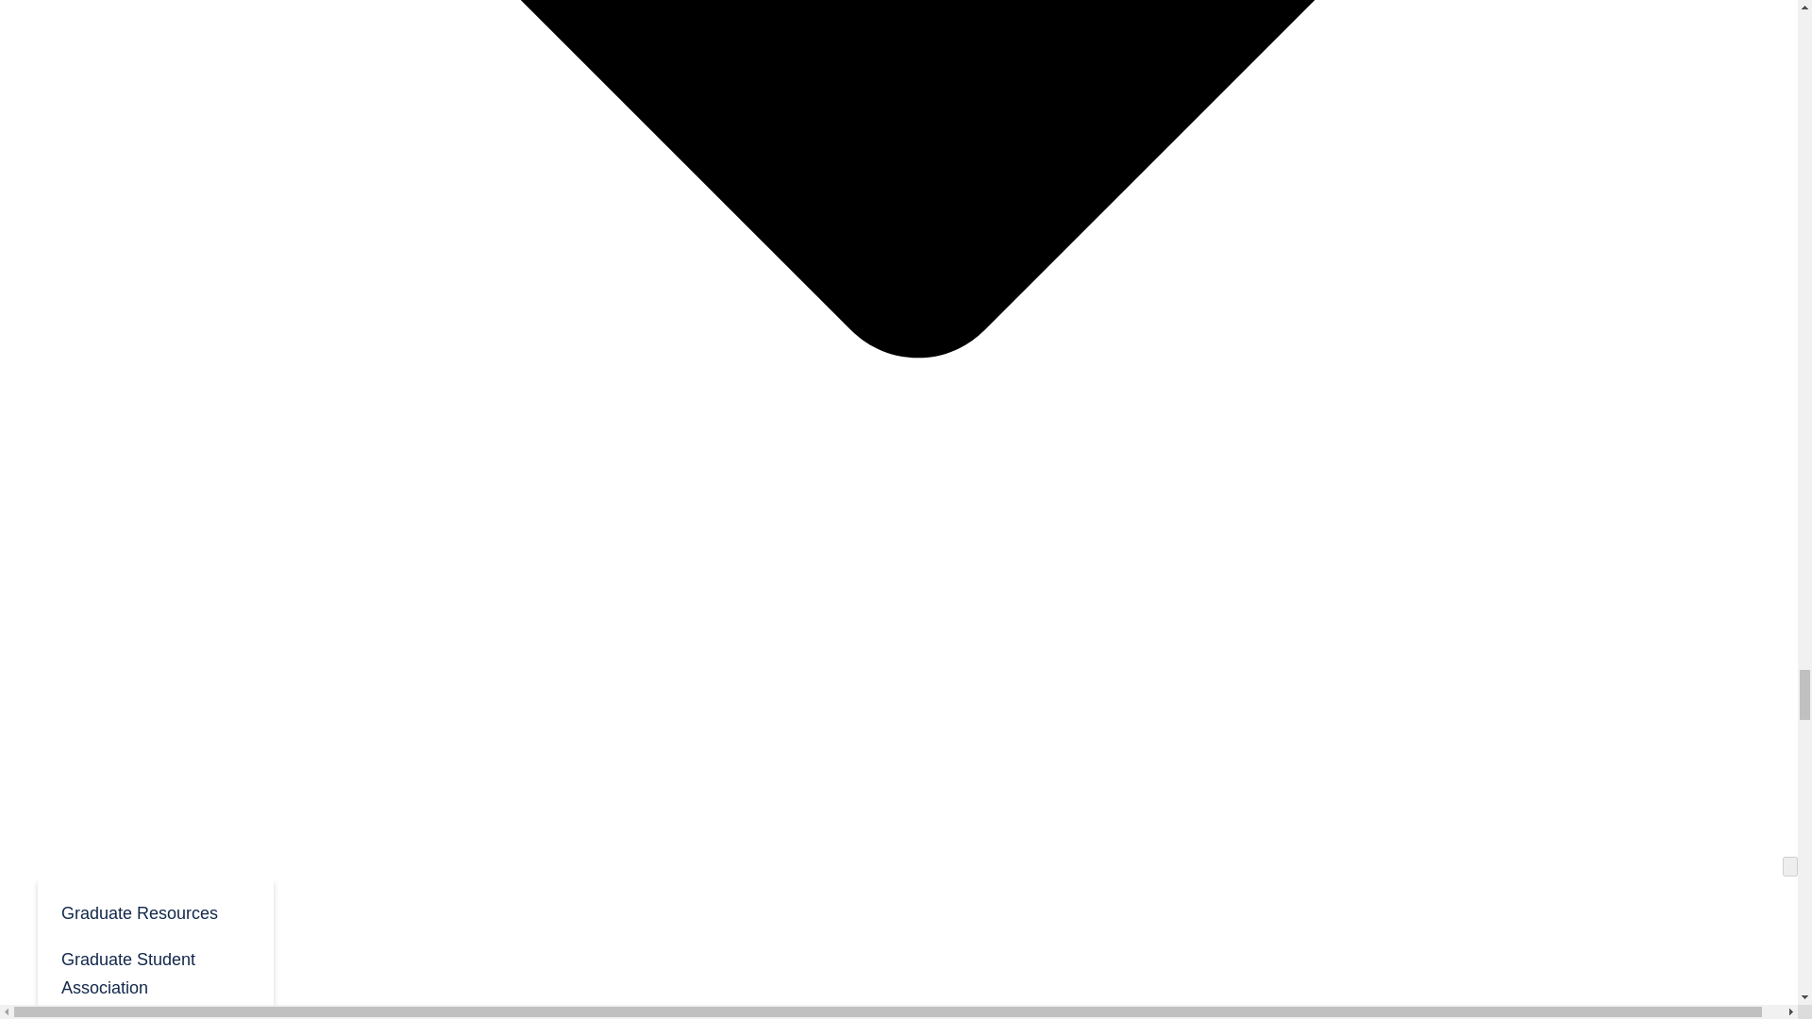 The height and width of the screenshot is (1019, 1812). Describe the element at coordinates (155, 1014) in the screenshot. I see `Library Guides` at that location.